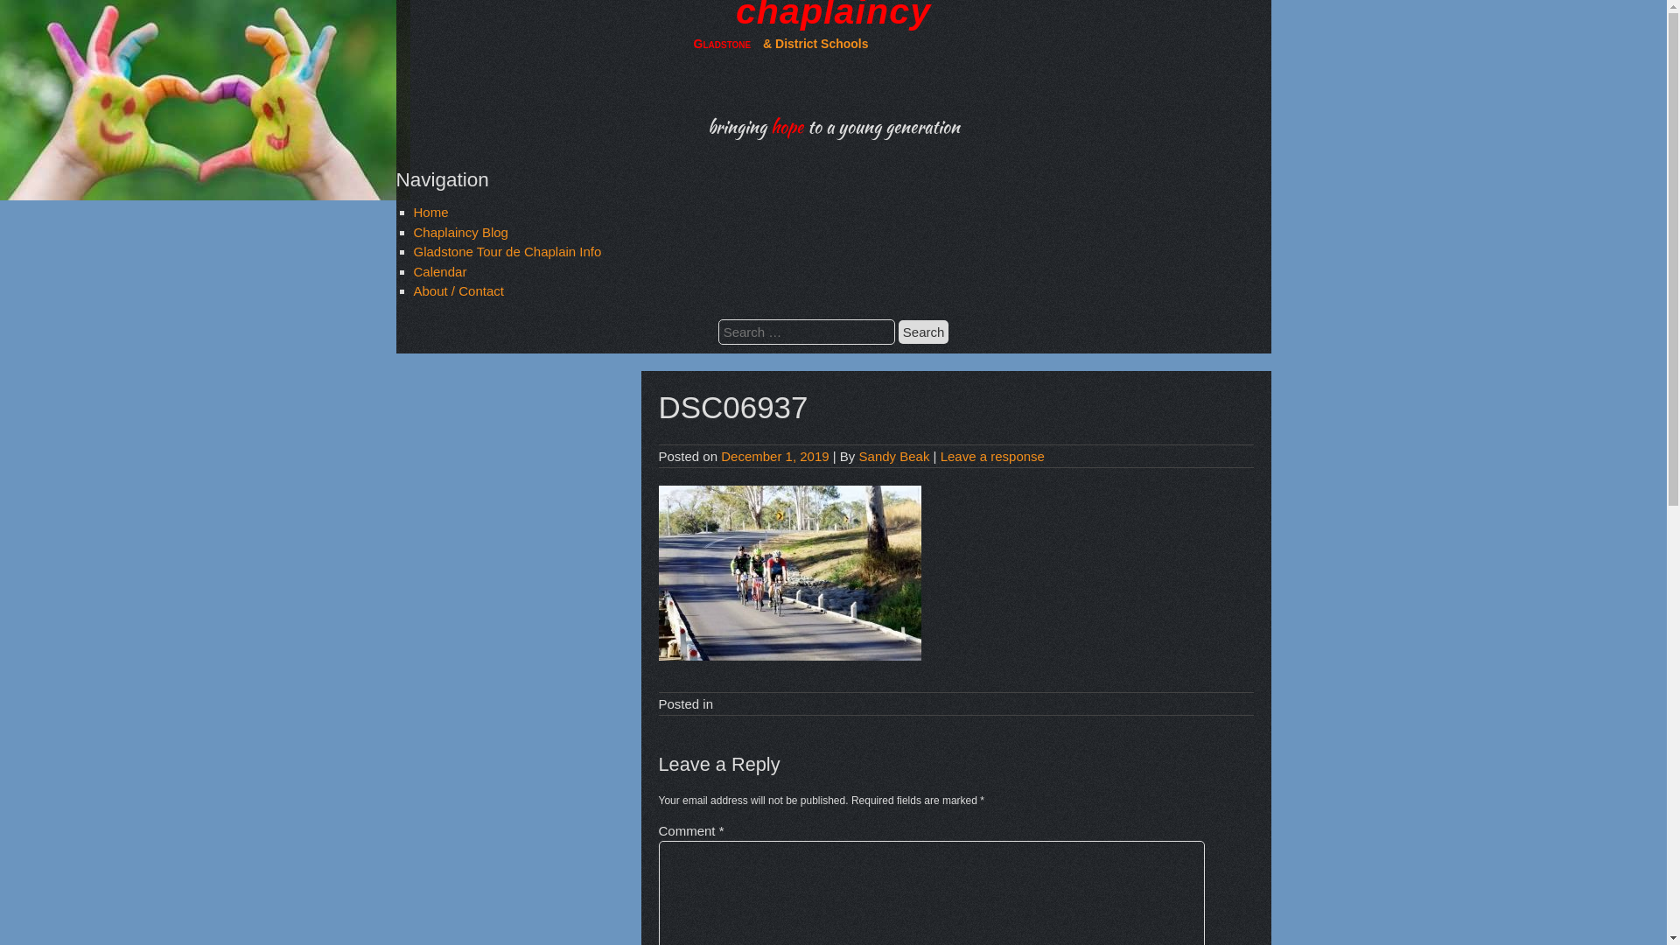  Describe the element at coordinates (775, 457) in the screenshot. I see `December 1, 2019` at that location.